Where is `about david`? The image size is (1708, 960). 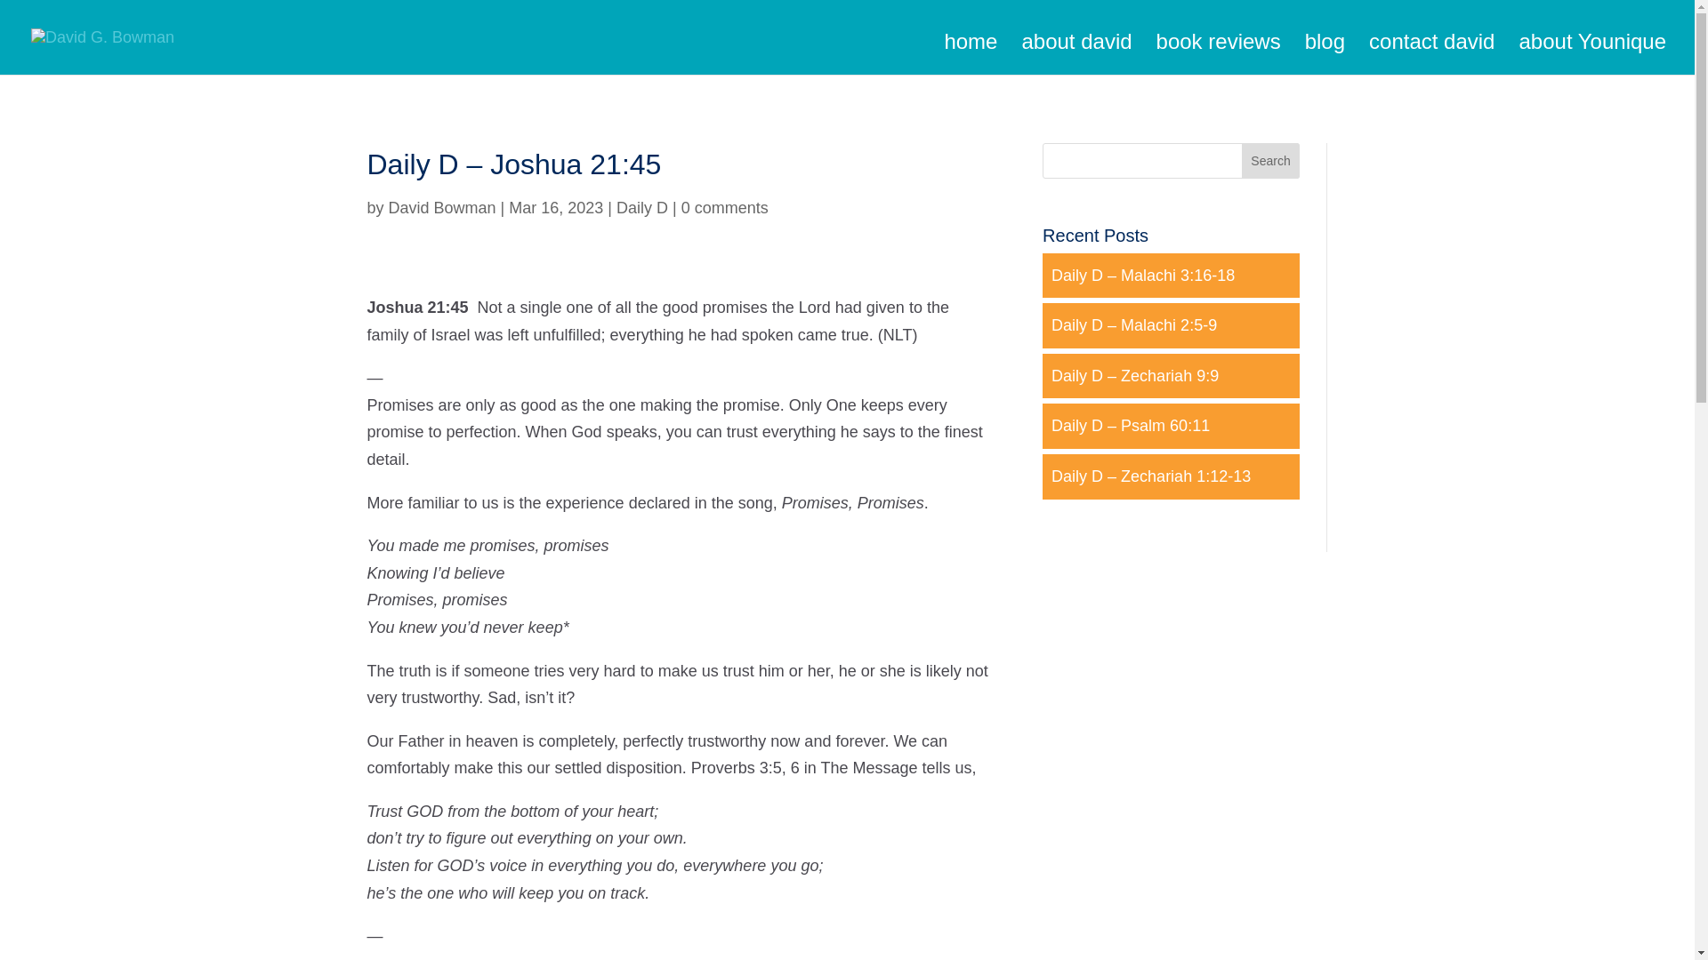 about david is located at coordinates (1076, 50).